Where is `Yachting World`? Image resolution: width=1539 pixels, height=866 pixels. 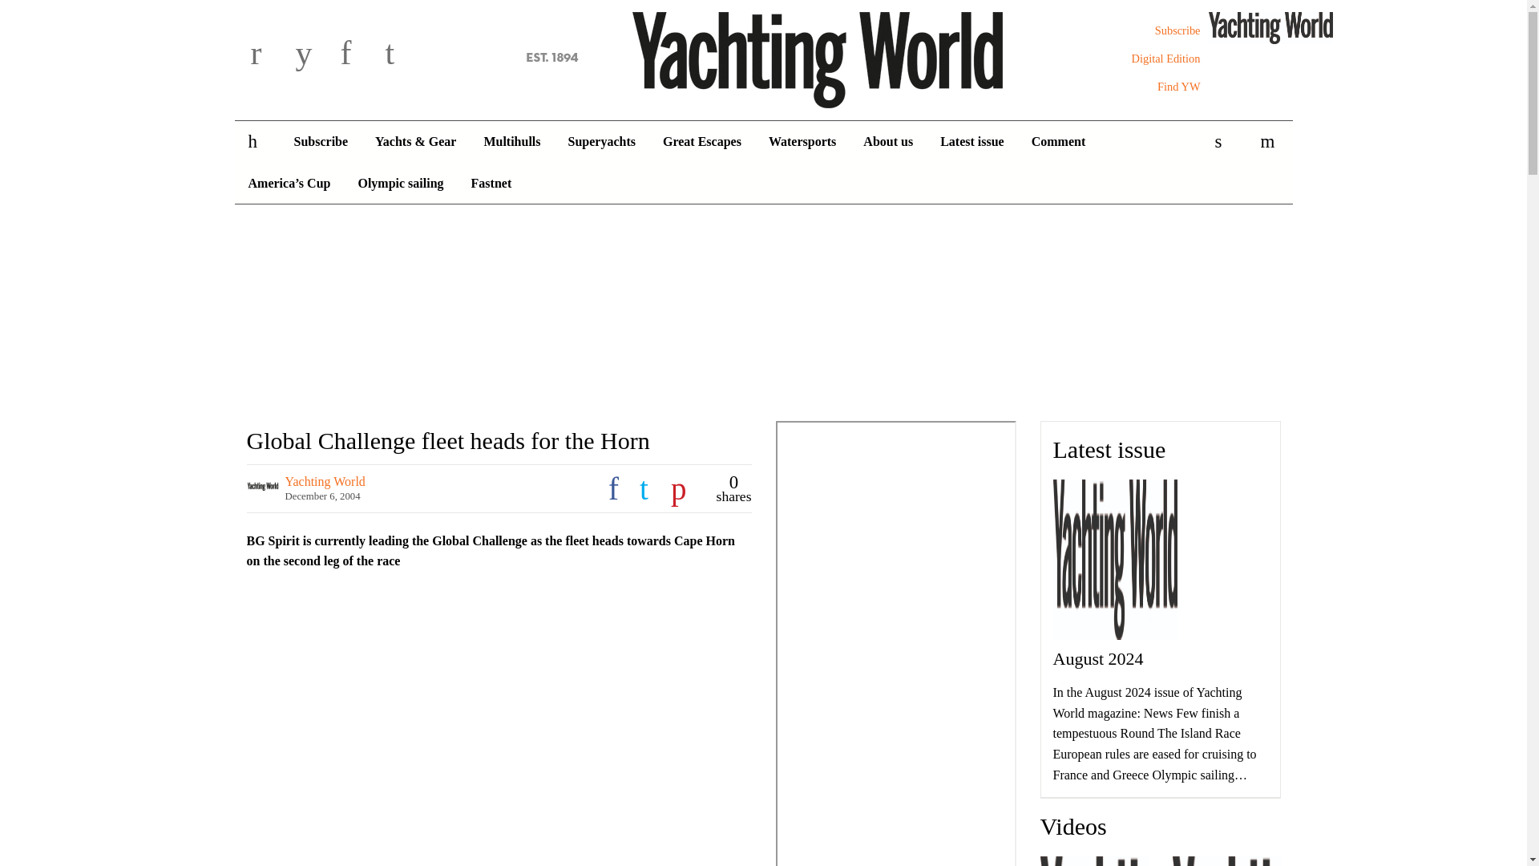 Yachting World is located at coordinates (763, 57).